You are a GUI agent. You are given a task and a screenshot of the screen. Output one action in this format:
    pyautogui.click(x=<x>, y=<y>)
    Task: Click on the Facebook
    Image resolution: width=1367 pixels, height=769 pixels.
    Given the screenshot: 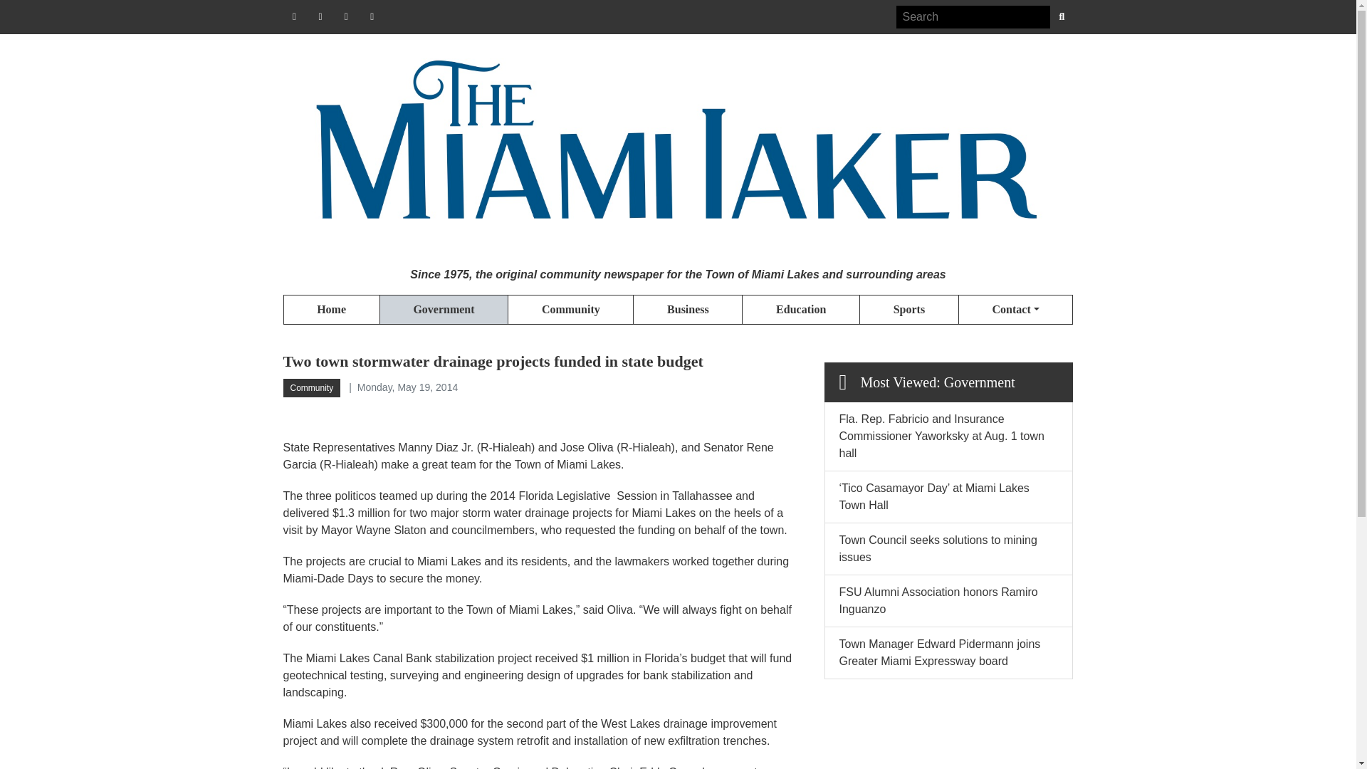 What is the action you would take?
    pyautogui.click(x=295, y=16)
    